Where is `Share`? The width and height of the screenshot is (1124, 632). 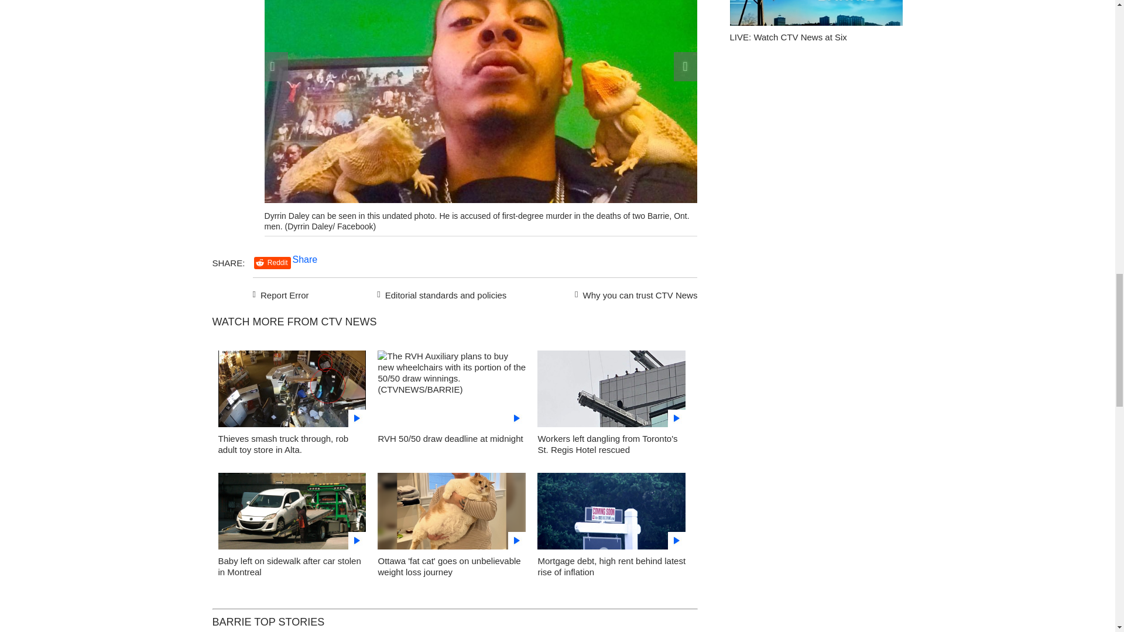
Share is located at coordinates (305, 260).